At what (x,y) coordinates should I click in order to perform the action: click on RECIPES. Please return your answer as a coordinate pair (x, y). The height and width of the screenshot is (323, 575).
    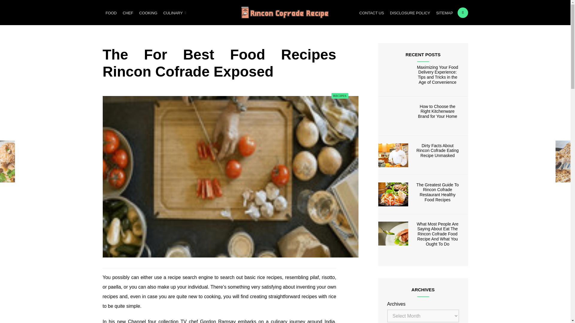
    Looking at the image, I should click on (340, 96).